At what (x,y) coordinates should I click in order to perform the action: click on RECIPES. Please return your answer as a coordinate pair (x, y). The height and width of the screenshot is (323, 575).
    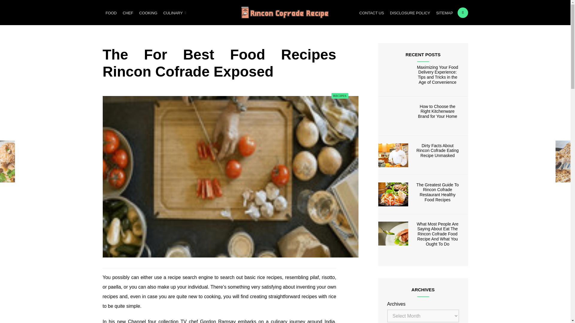
    Looking at the image, I should click on (340, 96).